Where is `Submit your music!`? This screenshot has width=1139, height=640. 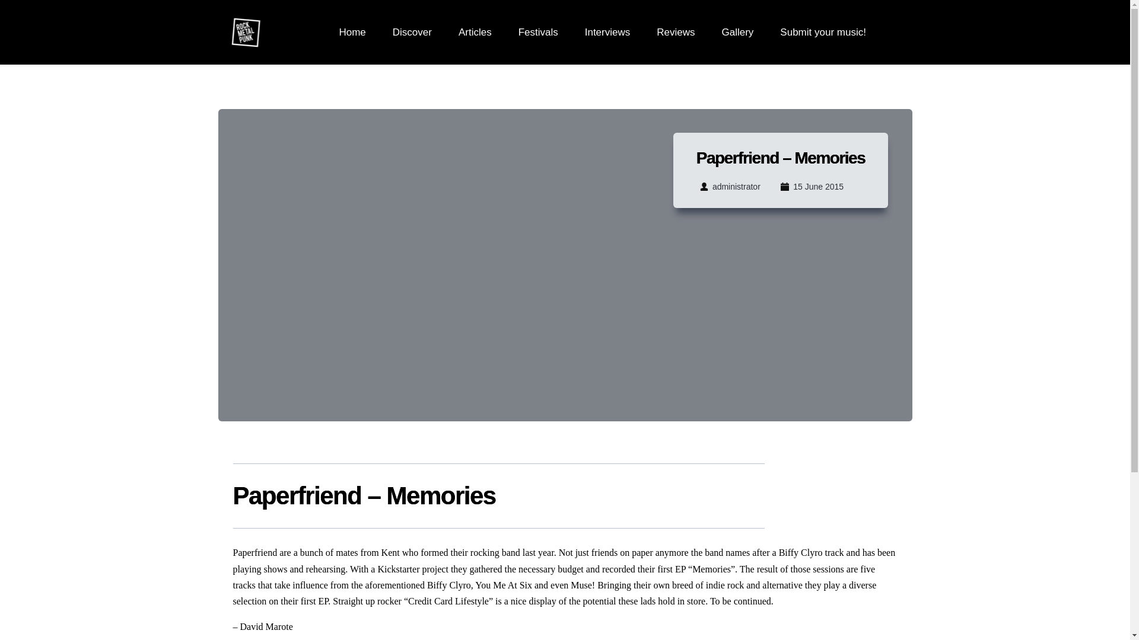 Submit your music! is located at coordinates (823, 33).